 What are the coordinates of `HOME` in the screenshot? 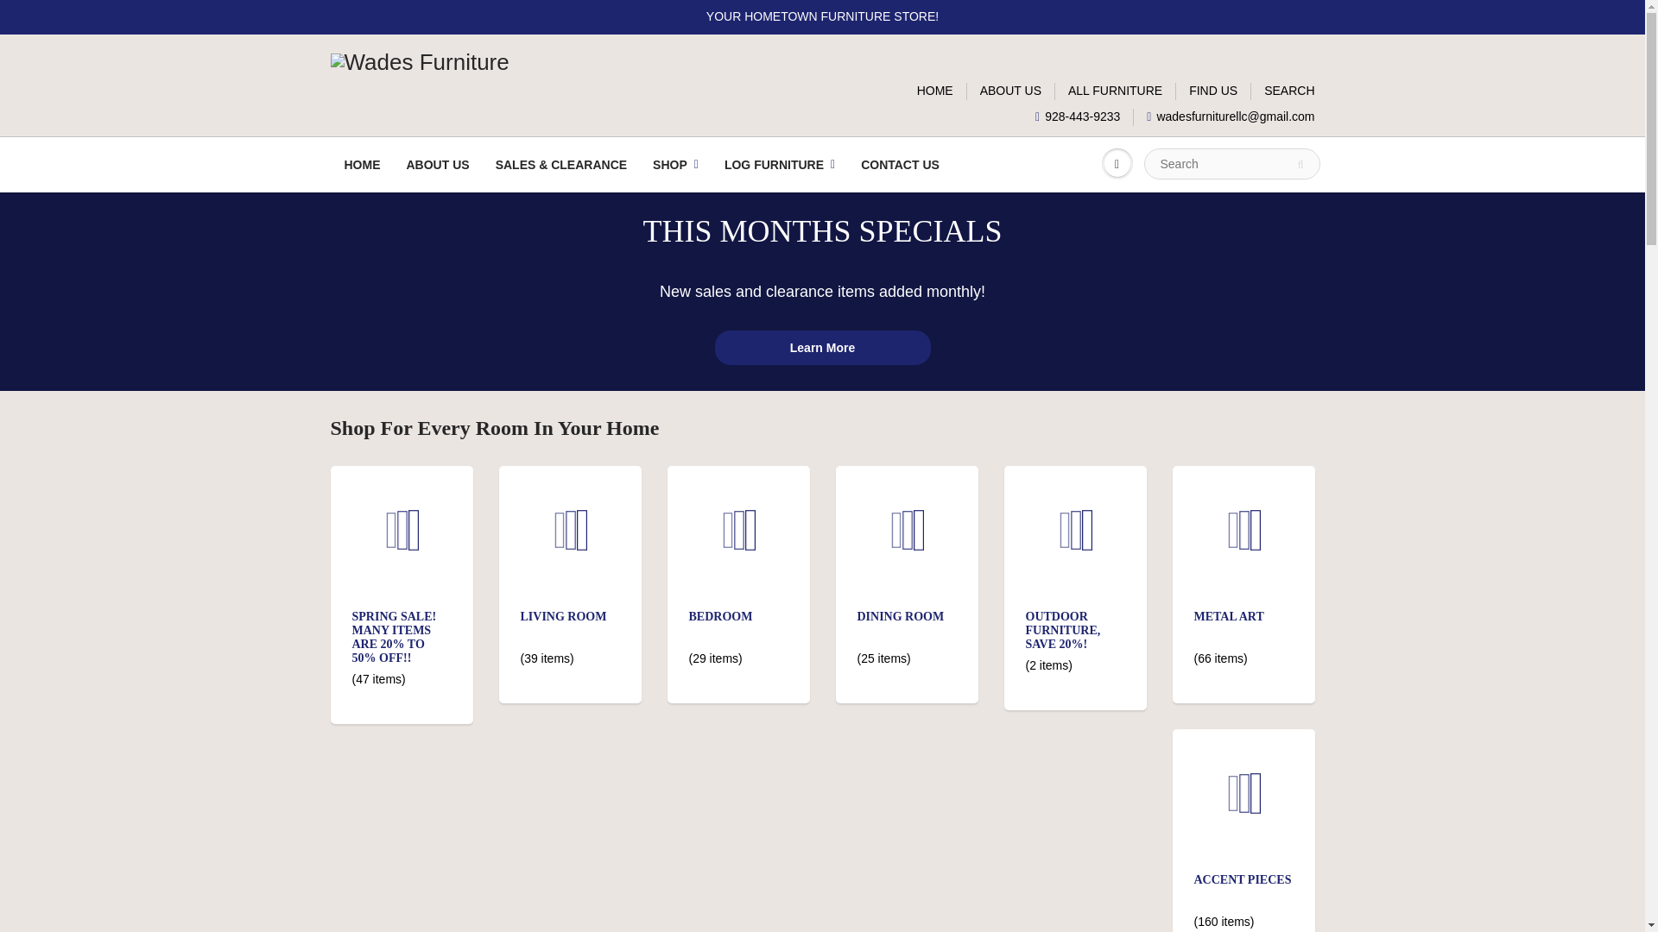 It's located at (934, 91).